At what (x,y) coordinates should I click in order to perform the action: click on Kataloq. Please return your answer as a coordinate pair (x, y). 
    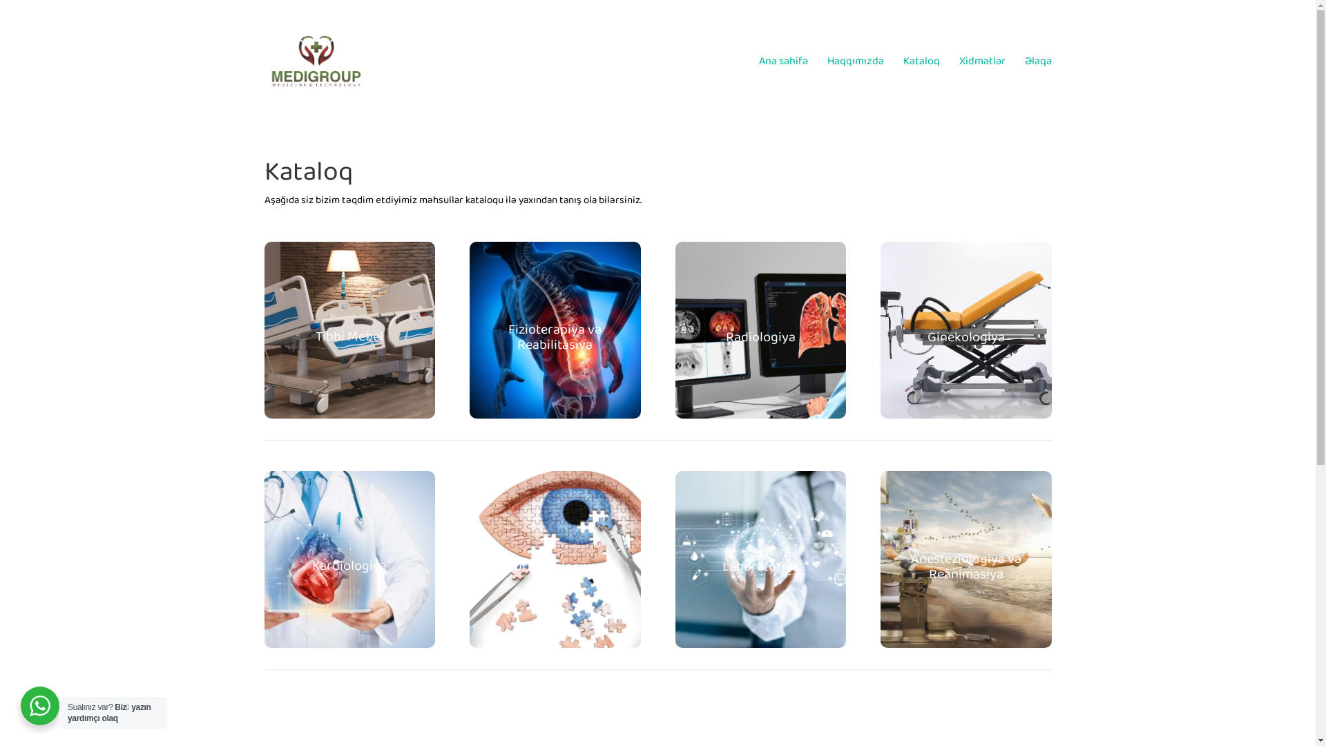
    Looking at the image, I should click on (921, 61).